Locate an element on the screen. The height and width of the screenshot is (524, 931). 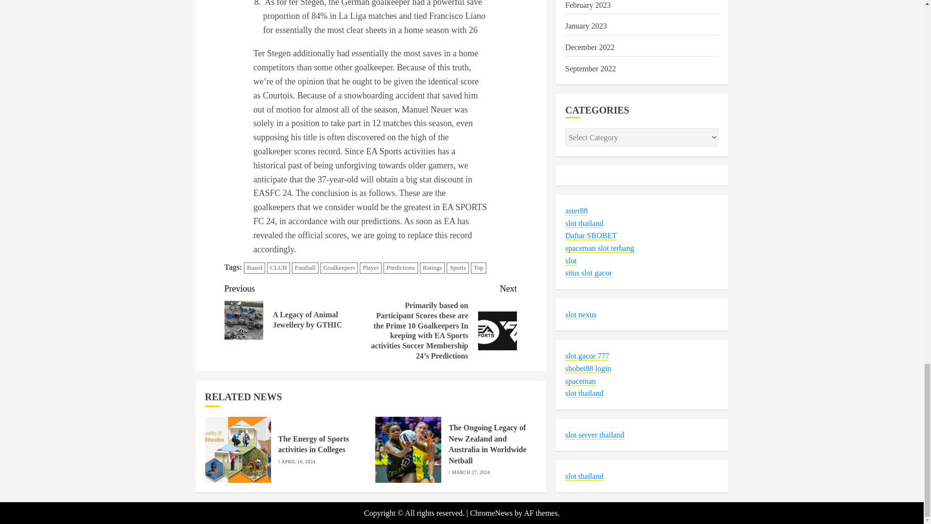
Football is located at coordinates (305, 268).